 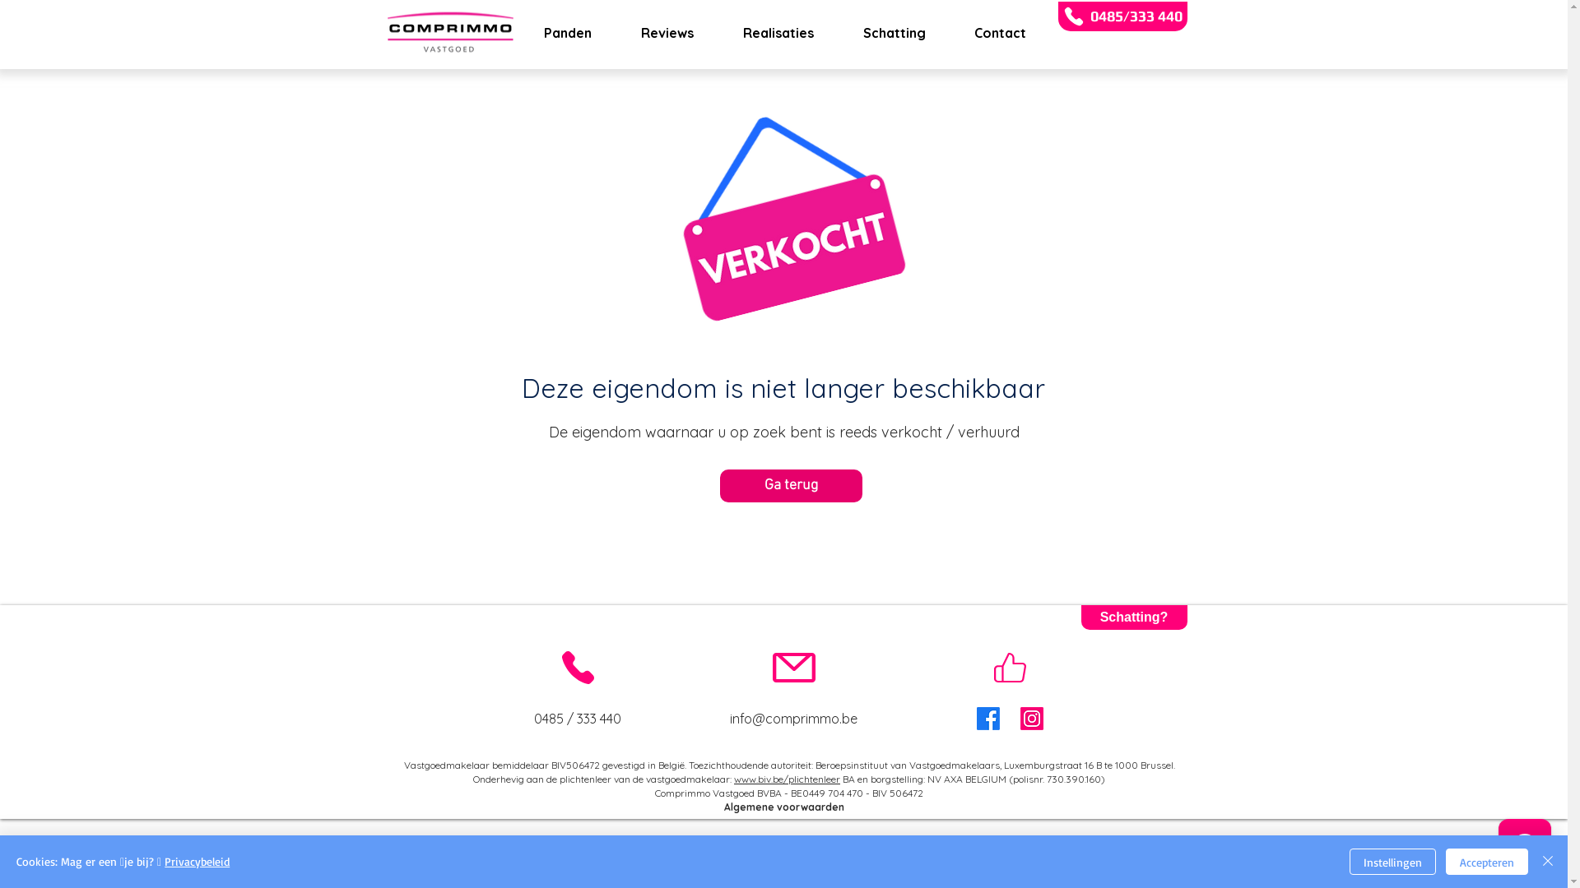 What do you see at coordinates (784, 807) in the screenshot?
I see `Algemene voorwaarden` at bounding box center [784, 807].